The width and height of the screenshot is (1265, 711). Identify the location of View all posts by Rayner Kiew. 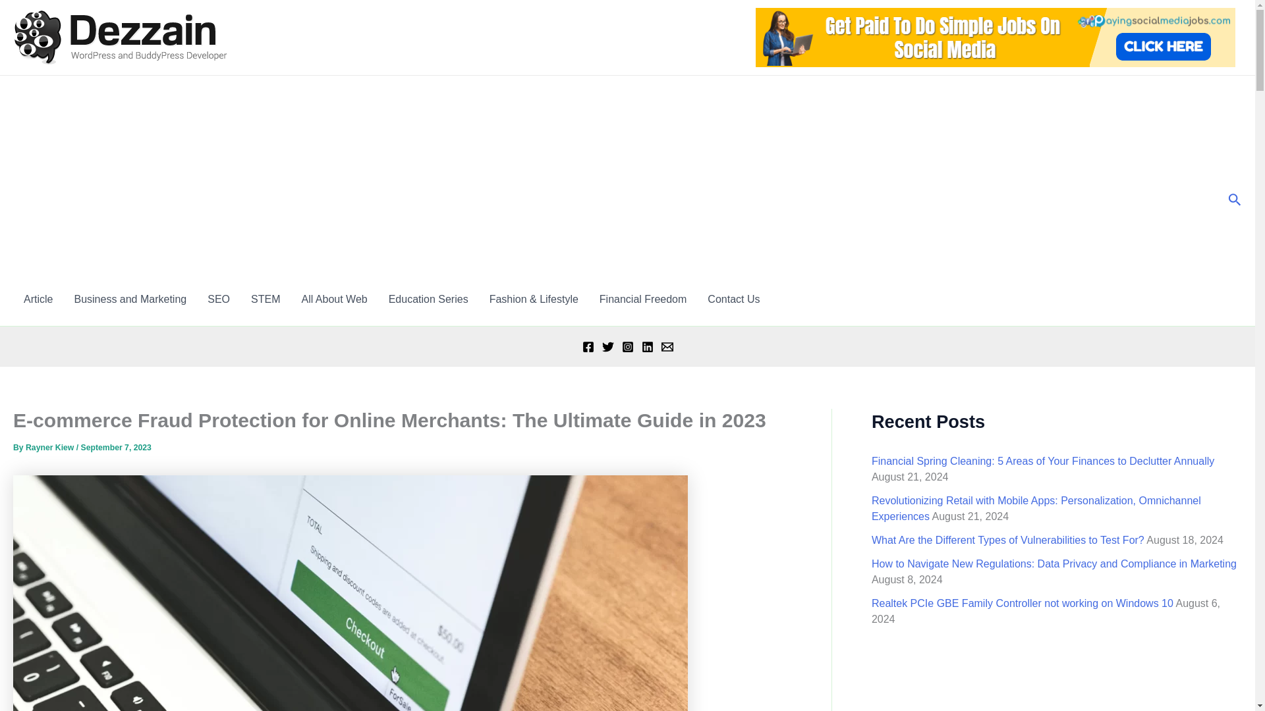
(50, 447).